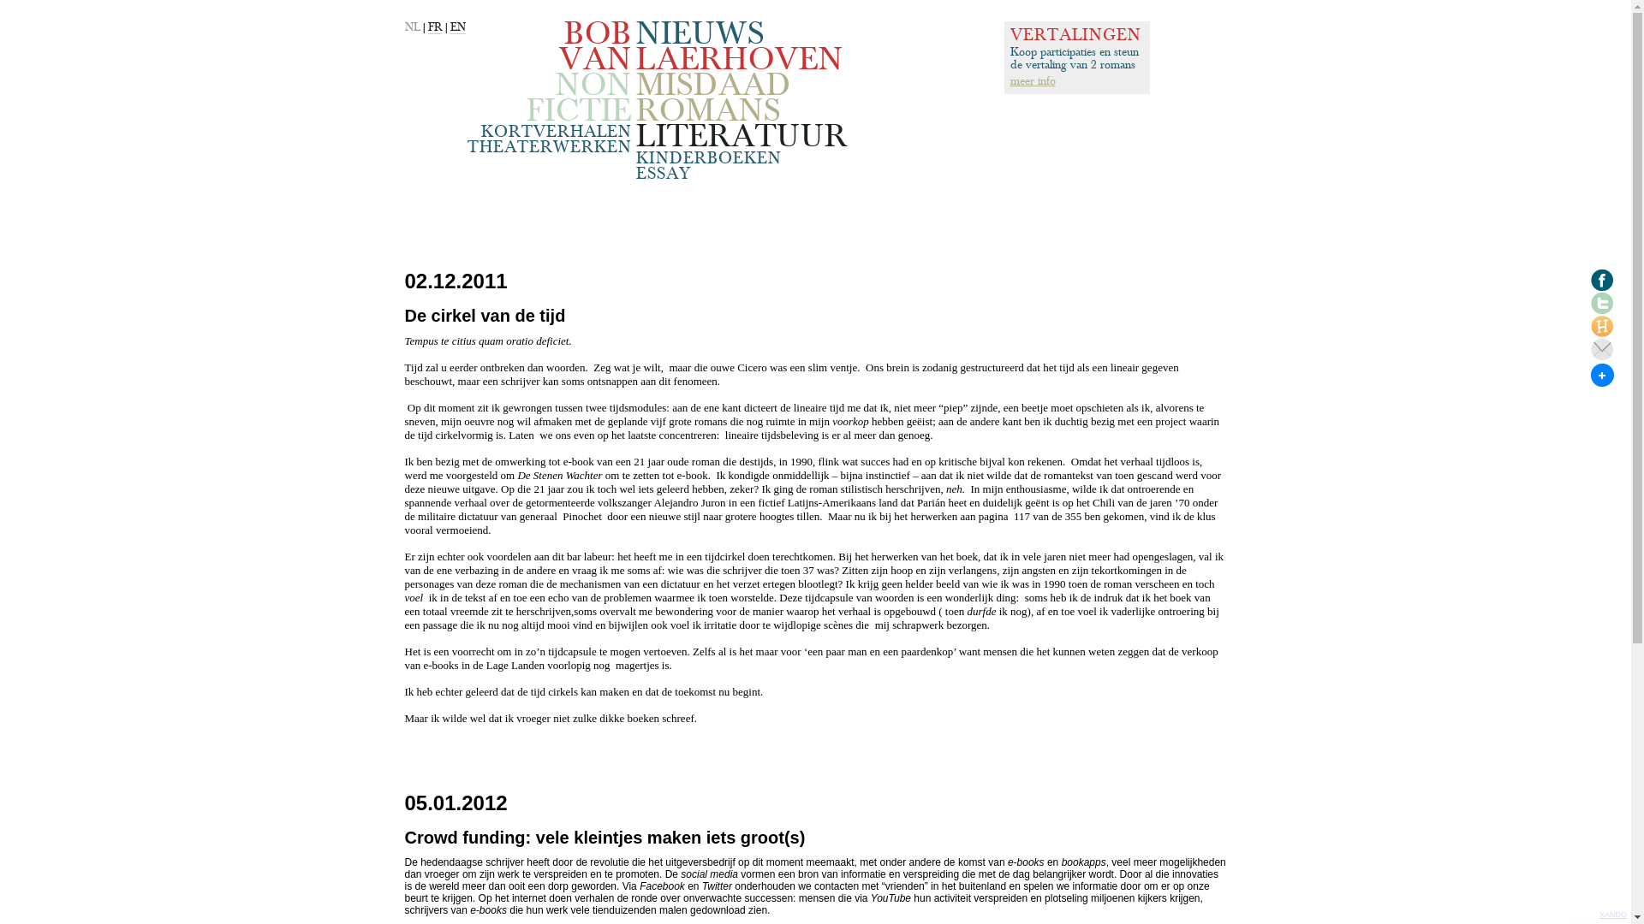 This screenshot has height=924, width=1644. What do you see at coordinates (708, 166) in the screenshot?
I see `KINDERBOEKEN
ESSAY` at bounding box center [708, 166].